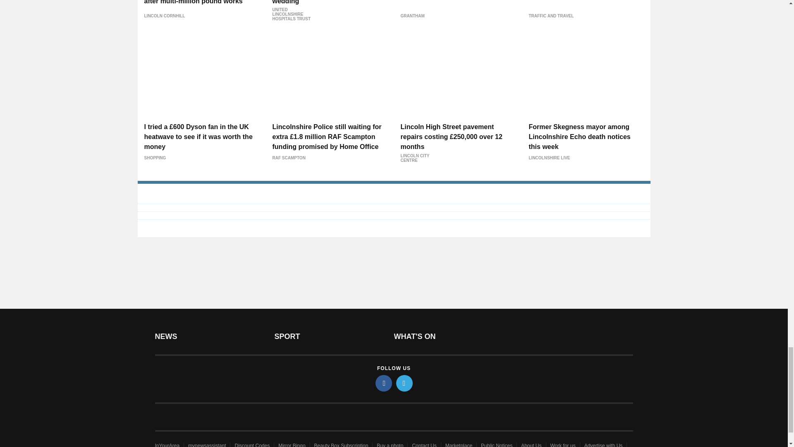  What do you see at coordinates (384, 383) in the screenshot?
I see `facebook` at bounding box center [384, 383].